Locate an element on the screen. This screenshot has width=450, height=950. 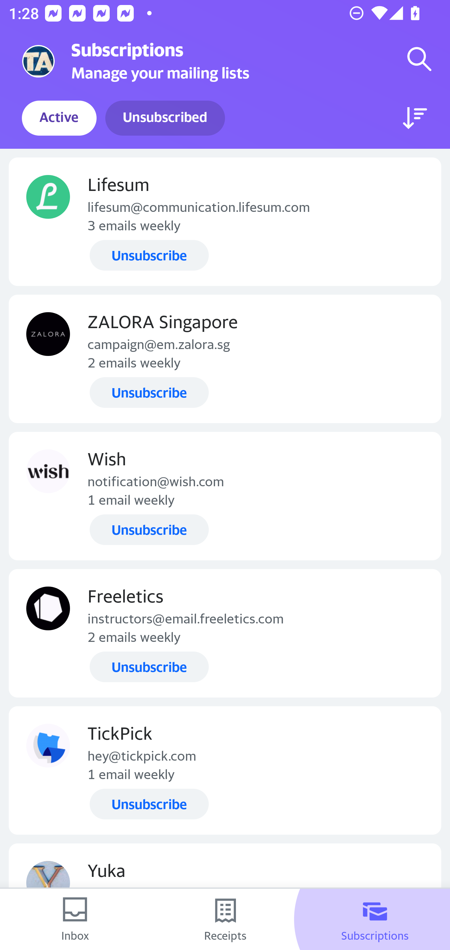
Unsubscribe is located at coordinates (149, 392).